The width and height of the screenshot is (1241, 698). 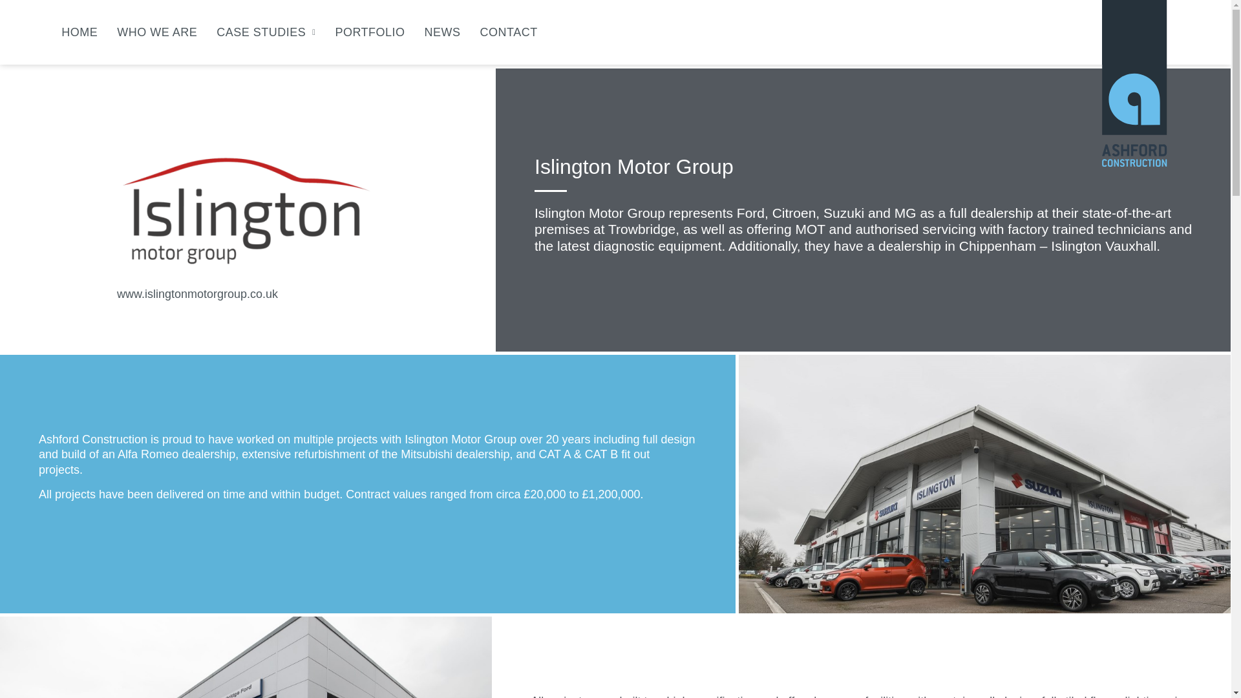 What do you see at coordinates (370, 32) in the screenshot?
I see `PORTFOLIO` at bounding box center [370, 32].